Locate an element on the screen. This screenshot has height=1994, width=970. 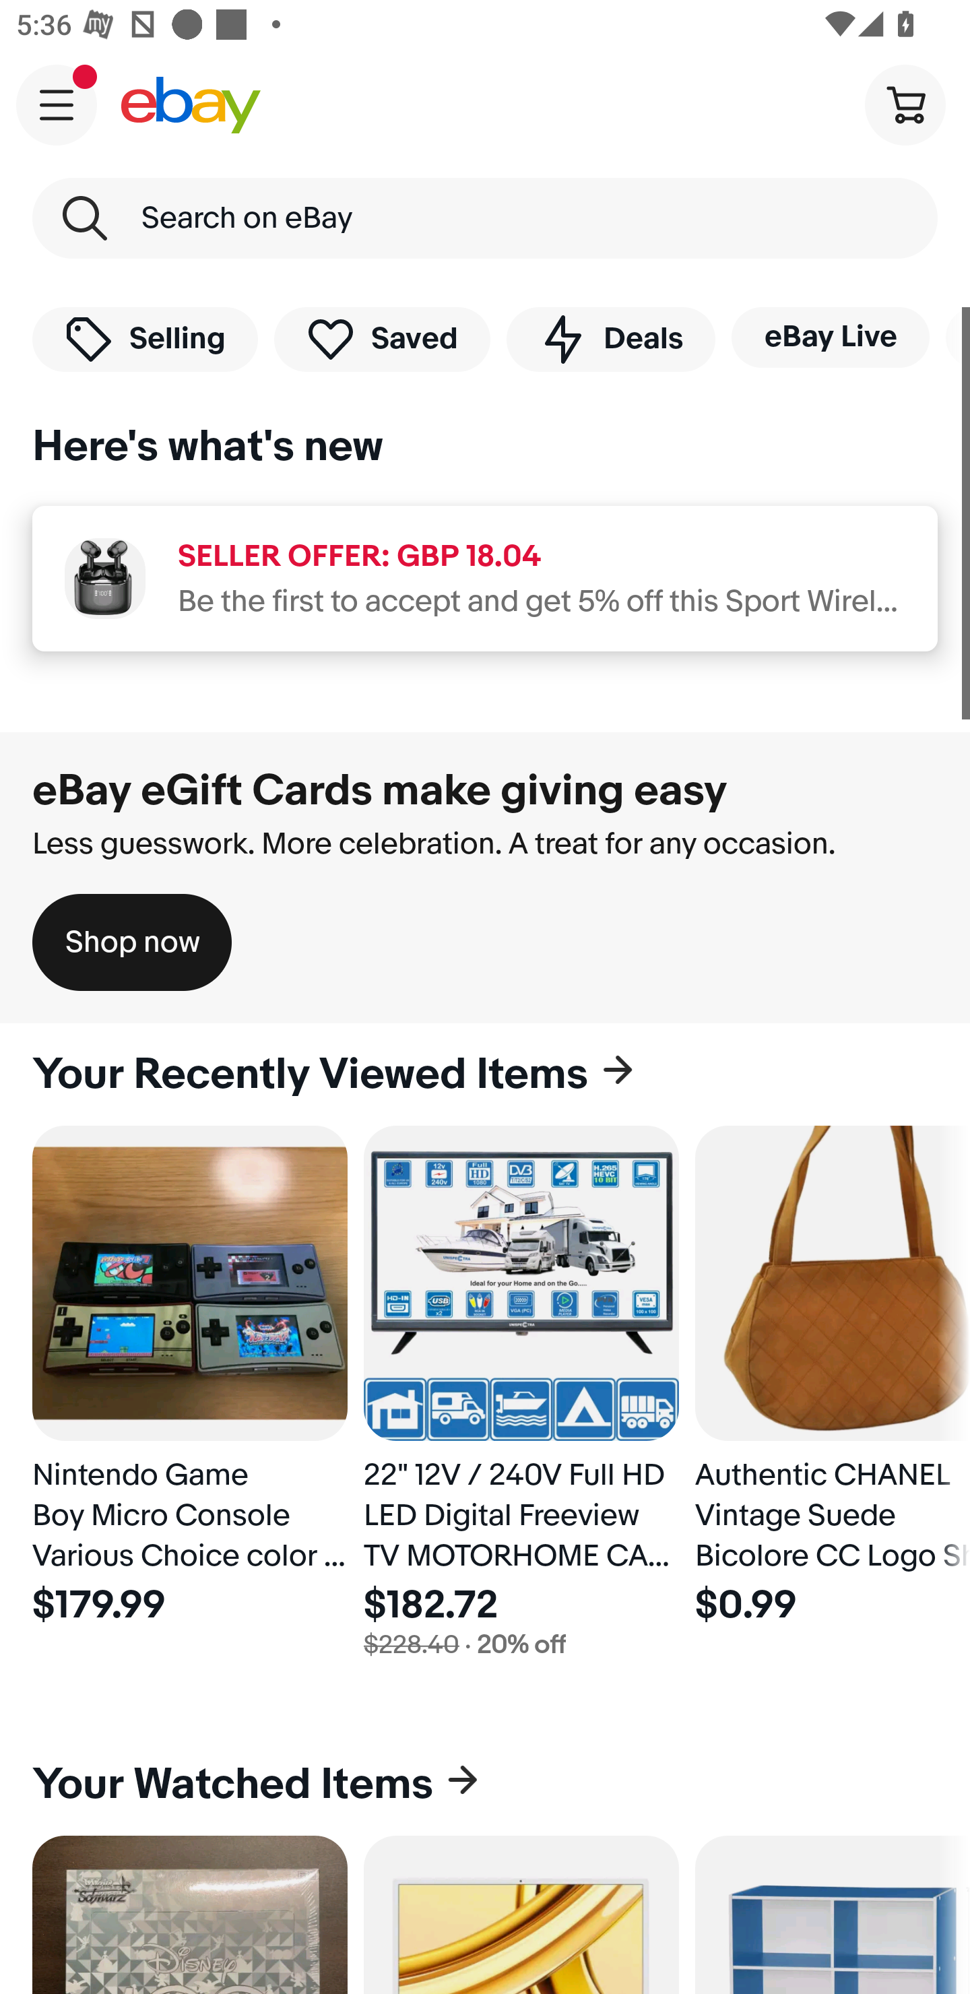
Shop now is located at coordinates (132, 942).